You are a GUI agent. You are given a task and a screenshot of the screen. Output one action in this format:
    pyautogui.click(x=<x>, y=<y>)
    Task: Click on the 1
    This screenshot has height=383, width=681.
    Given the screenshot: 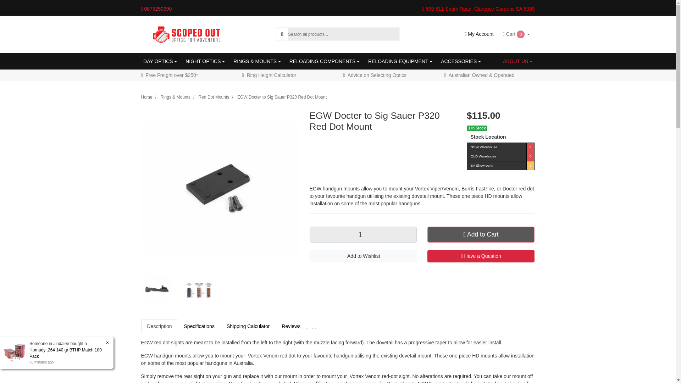 What is the action you would take?
    pyautogui.click(x=362, y=234)
    